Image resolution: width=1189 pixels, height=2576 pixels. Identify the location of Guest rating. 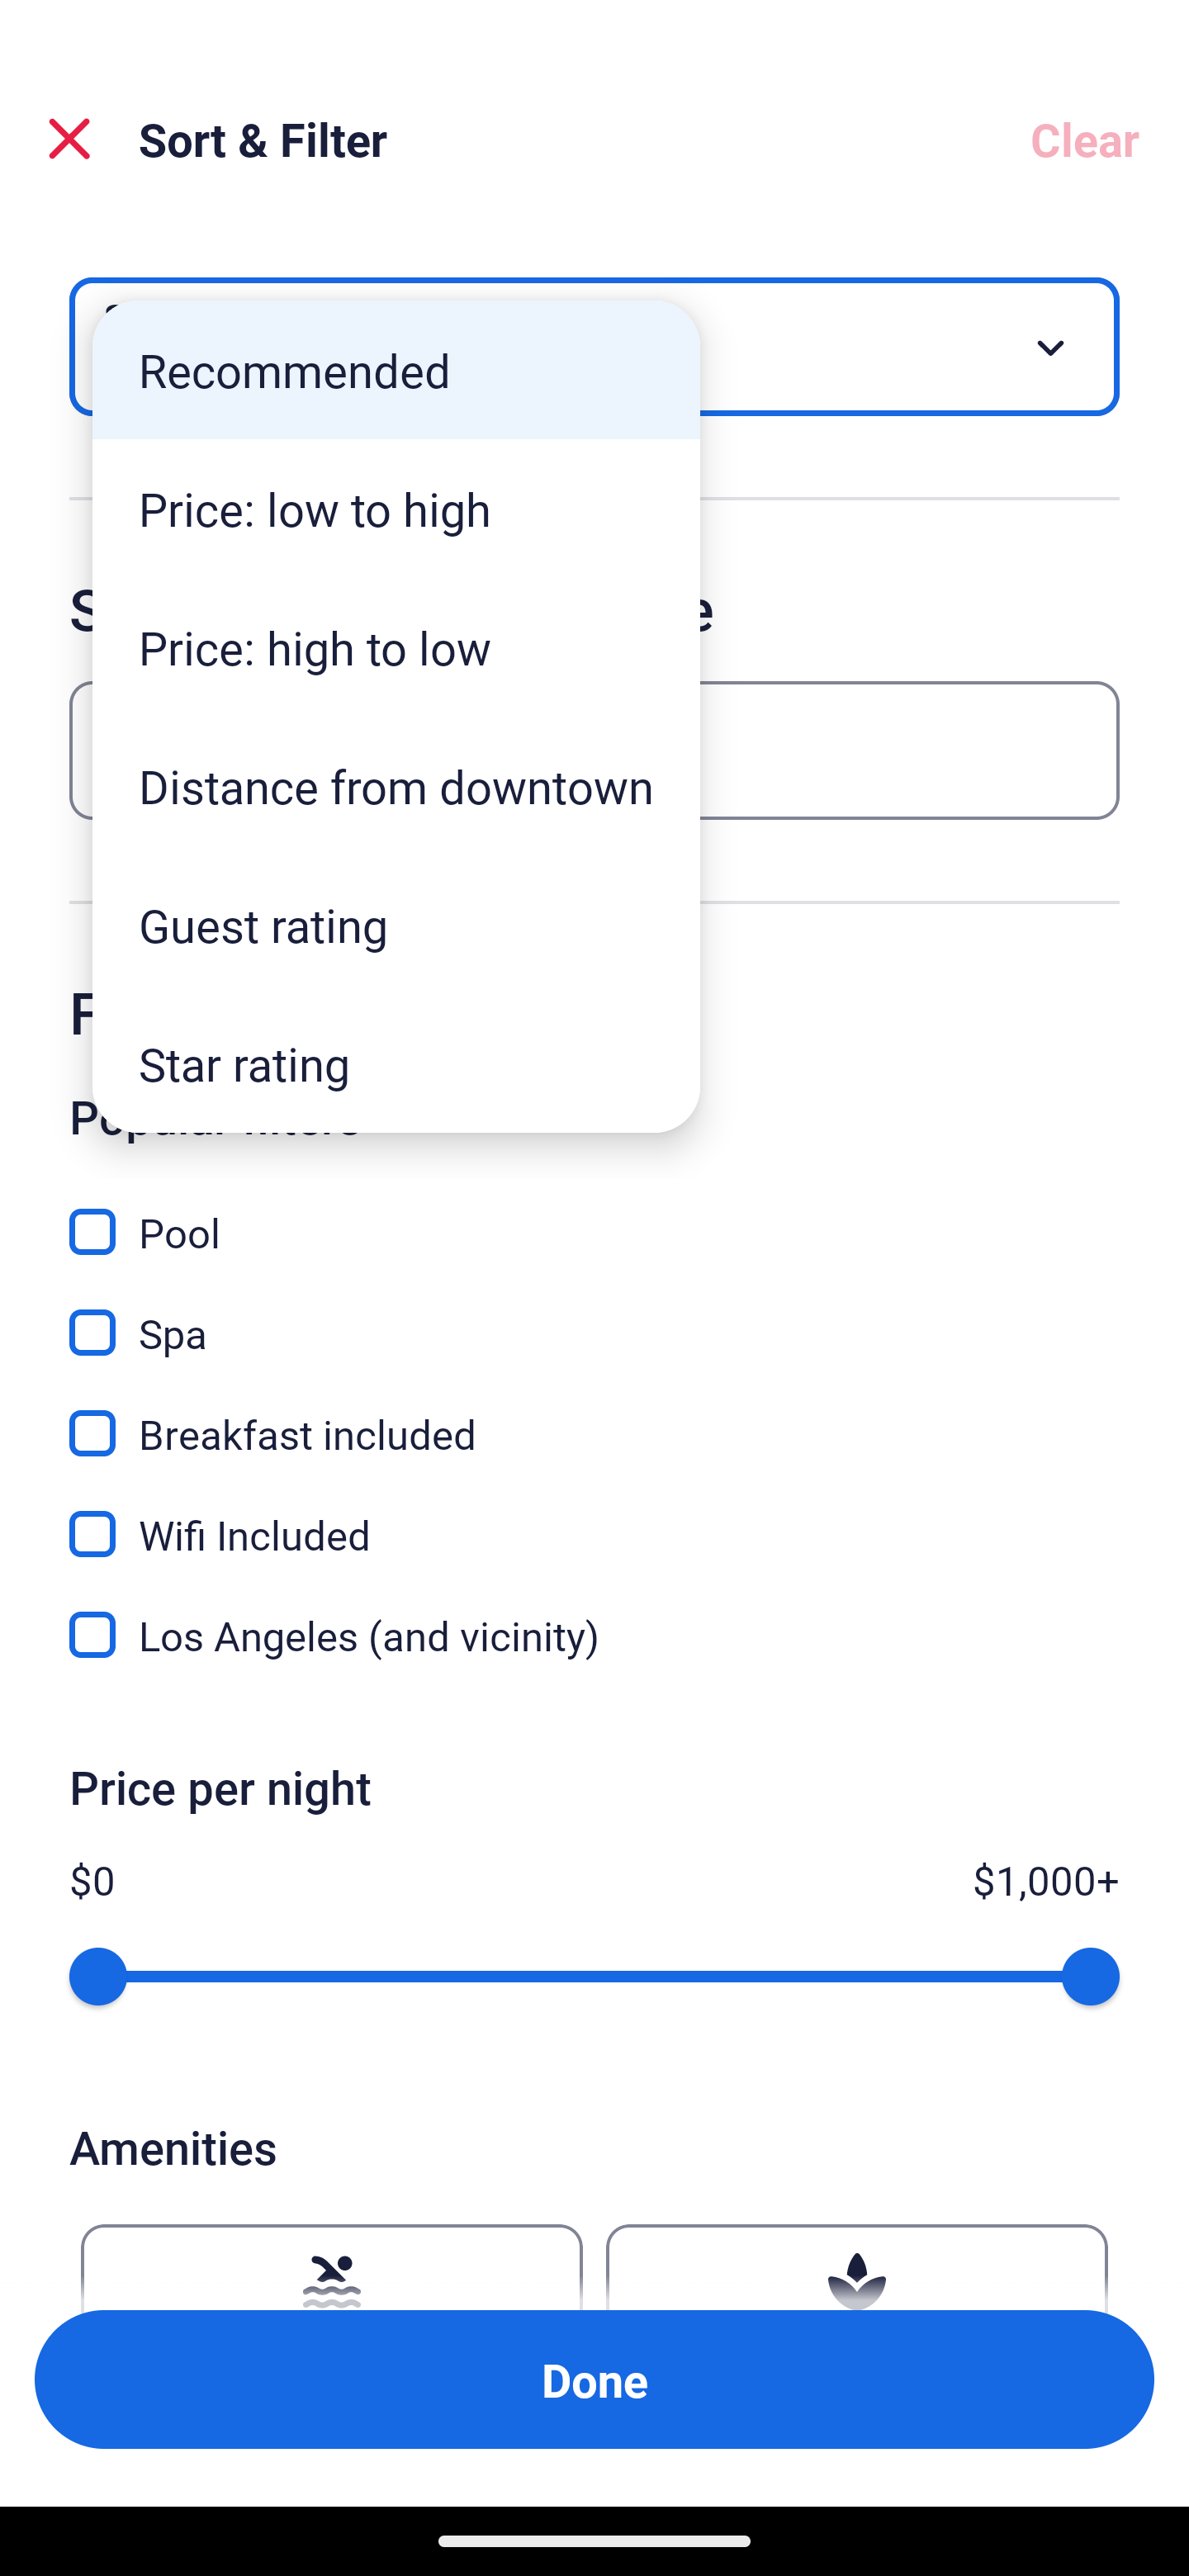
(396, 925).